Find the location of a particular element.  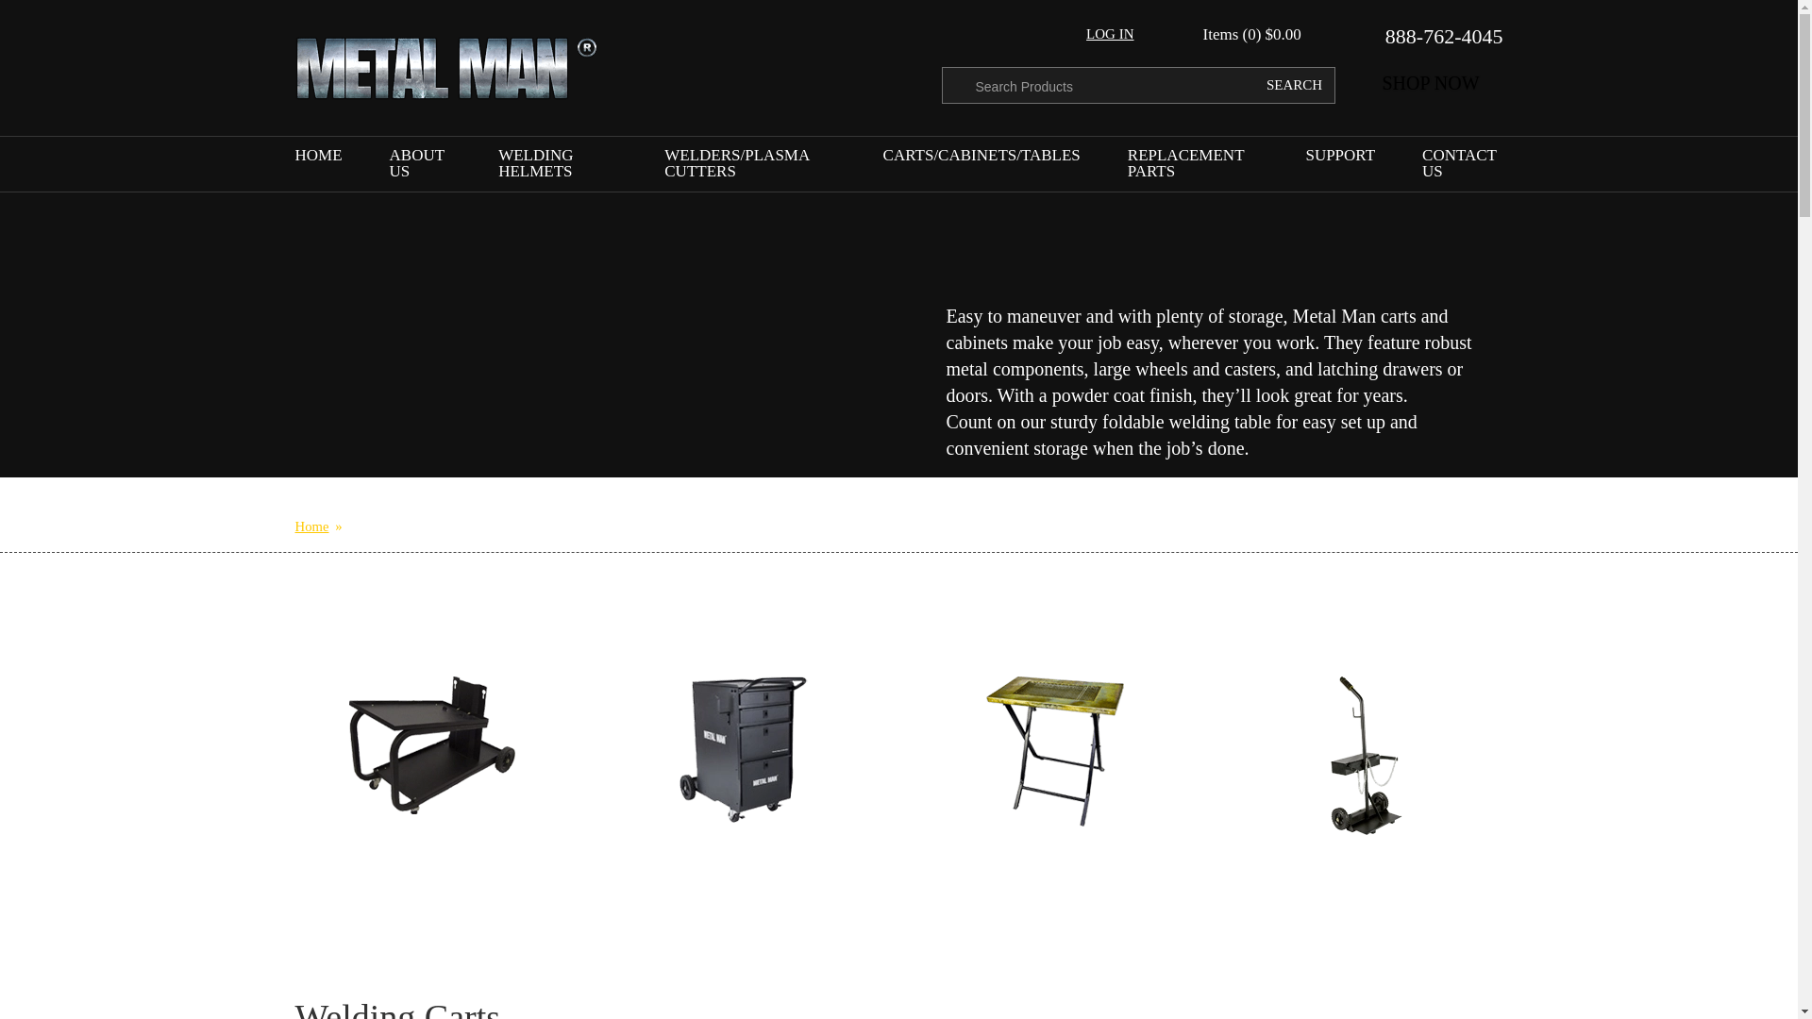

WELDING TABLES is located at coordinates (1053, 753).